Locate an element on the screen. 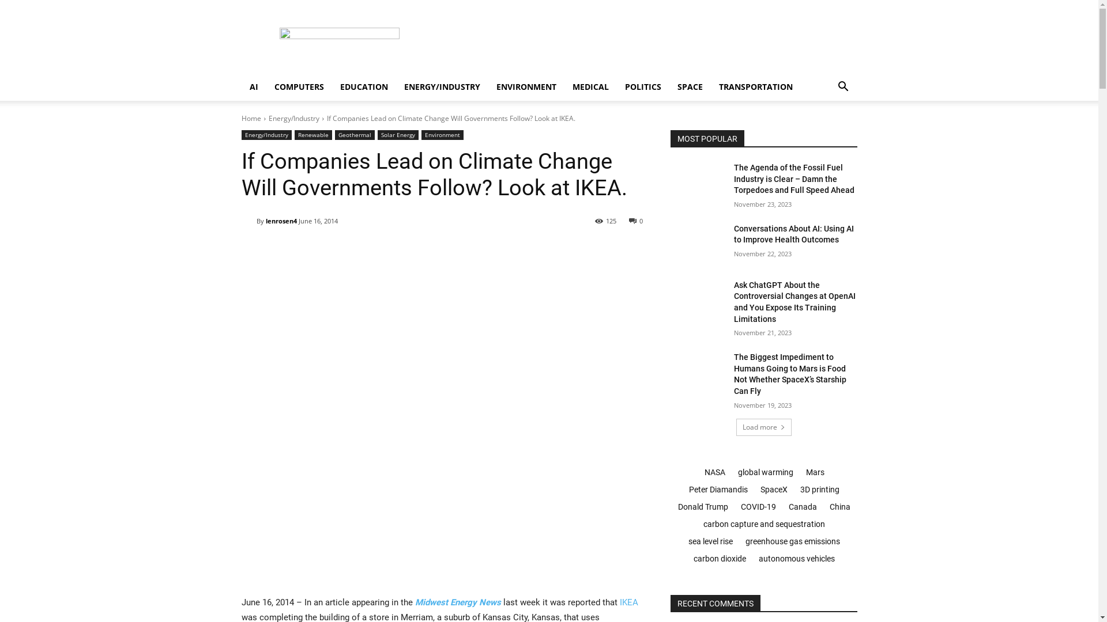  3D printing is located at coordinates (819, 490).